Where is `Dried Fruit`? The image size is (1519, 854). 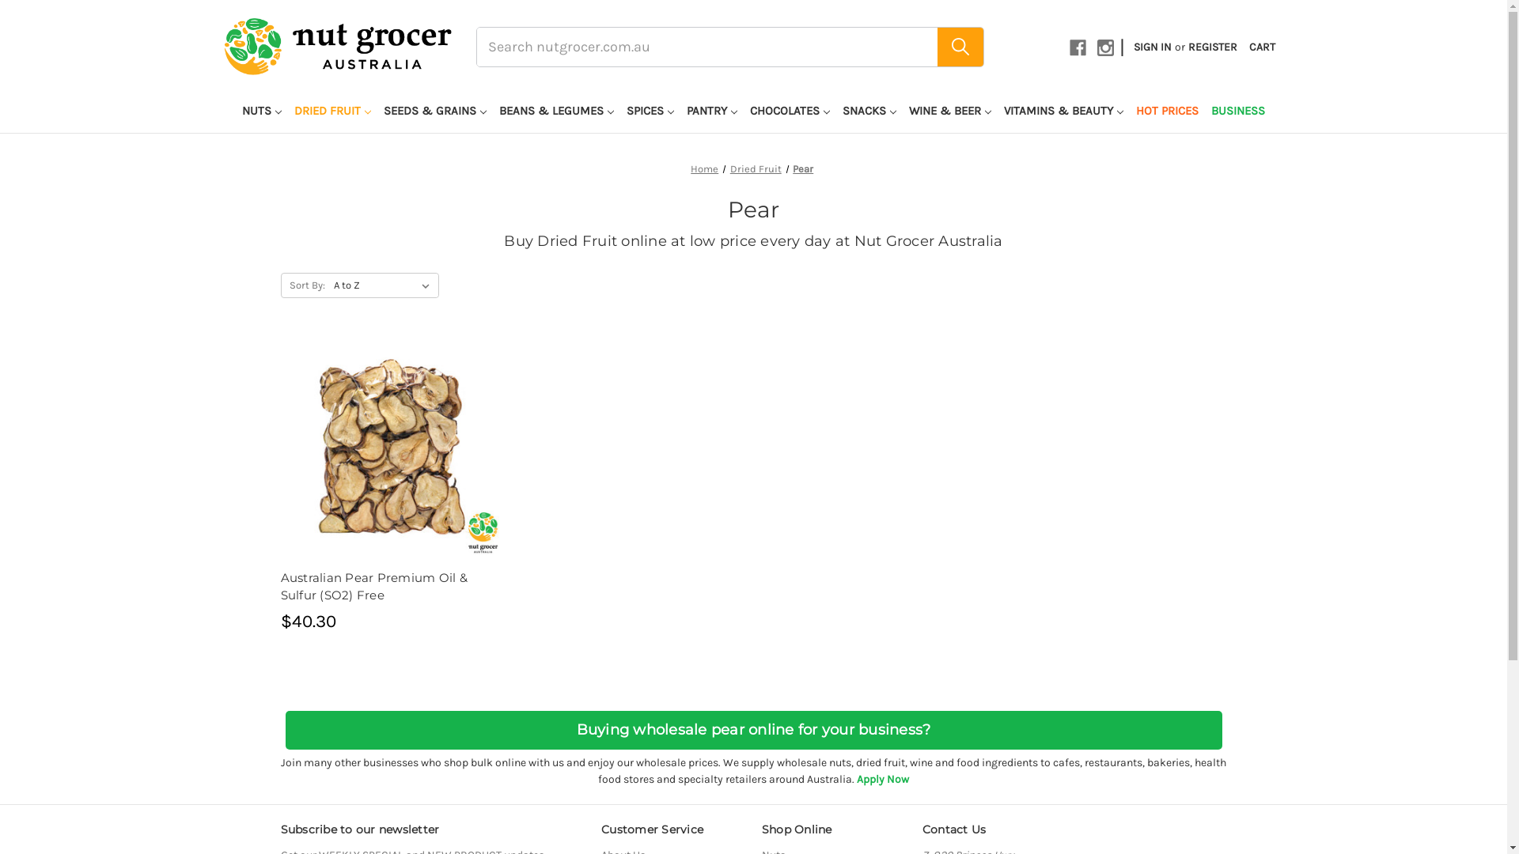 Dried Fruit is located at coordinates (756, 169).